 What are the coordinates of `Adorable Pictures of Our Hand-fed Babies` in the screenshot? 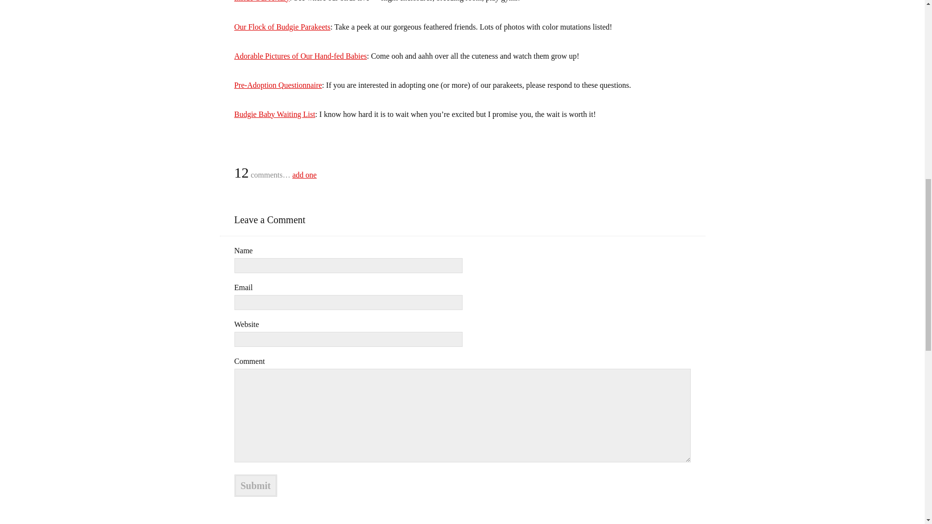 It's located at (300, 56).